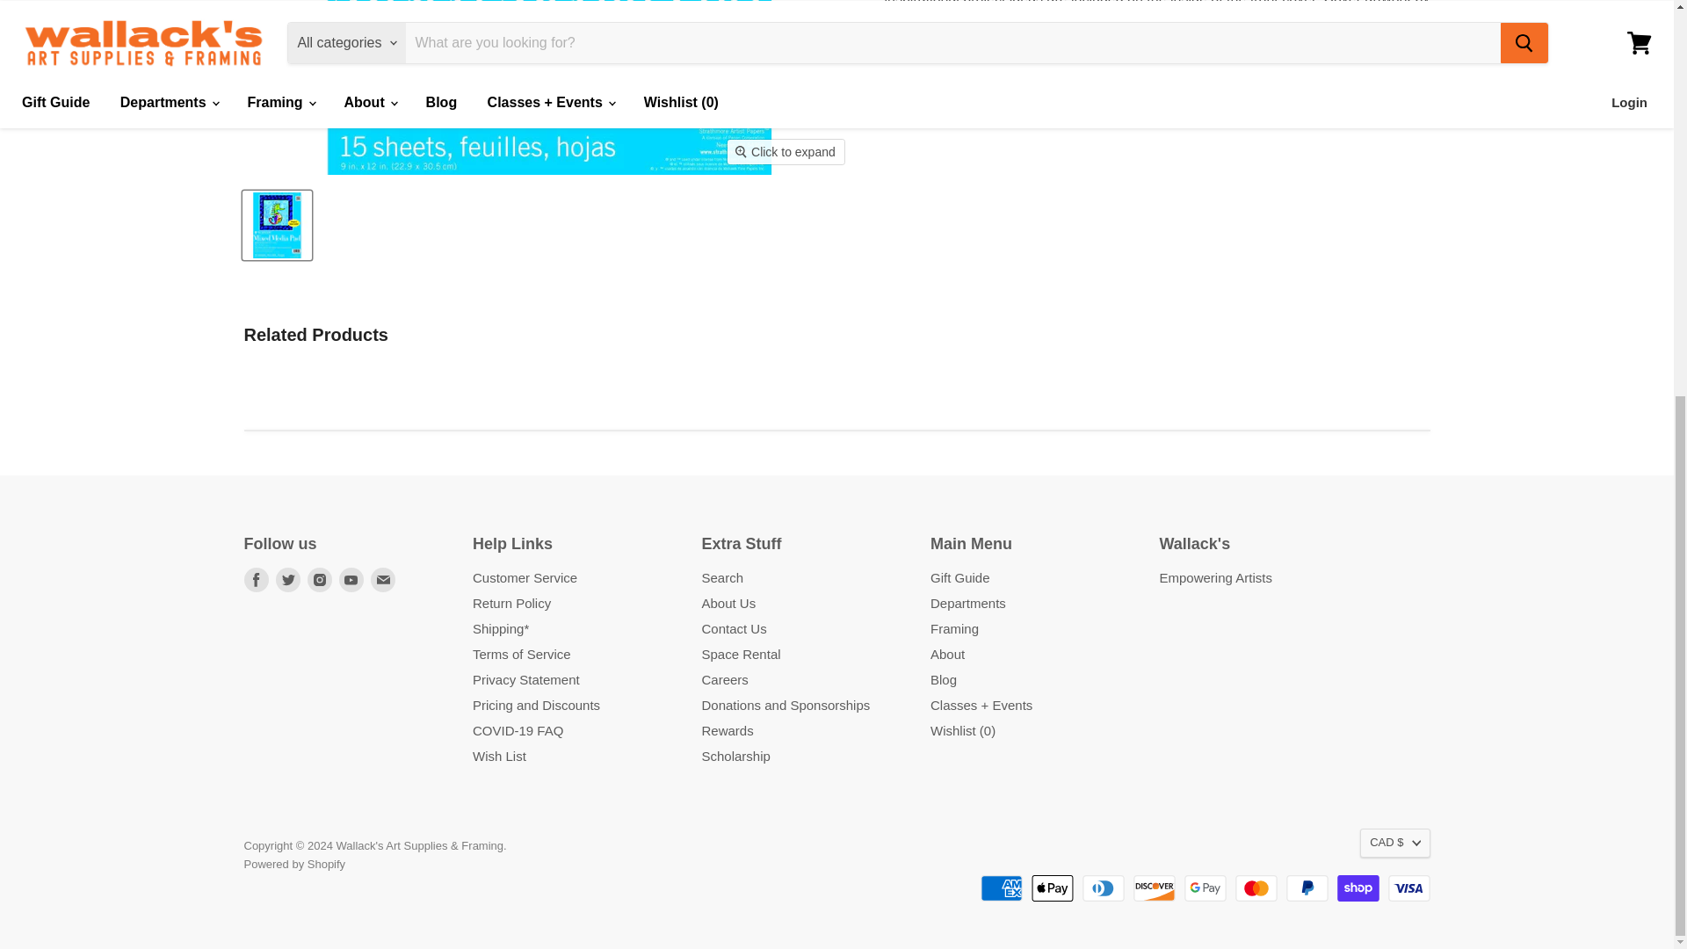  I want to click on Youtube, so click(351, 579).